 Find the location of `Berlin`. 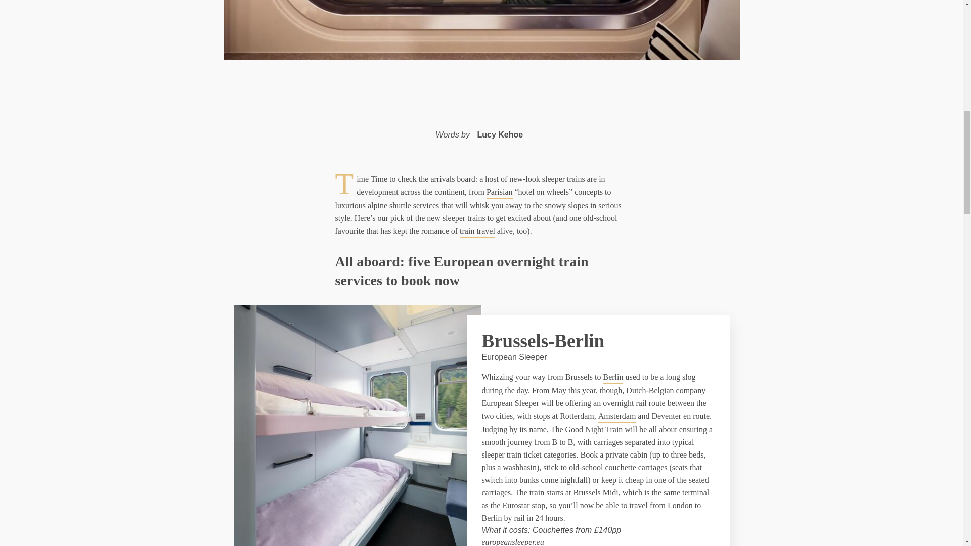

Berlin is located at coordinates (613, 377).